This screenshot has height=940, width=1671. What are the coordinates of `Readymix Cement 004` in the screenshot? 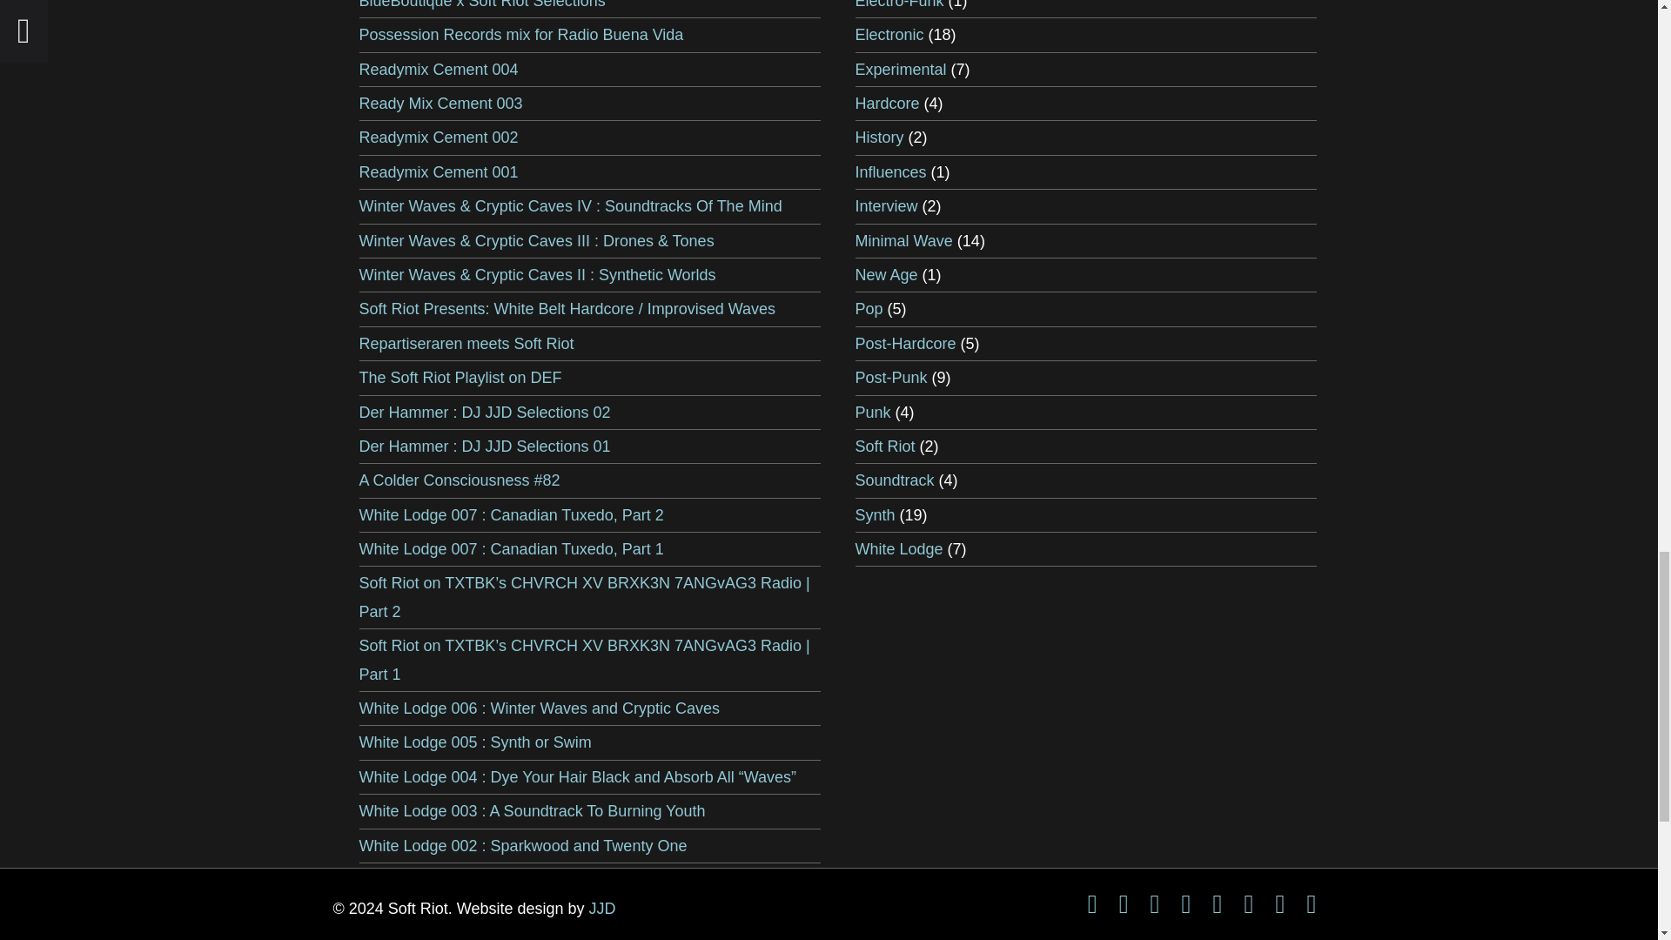 It's located at (439, 70).